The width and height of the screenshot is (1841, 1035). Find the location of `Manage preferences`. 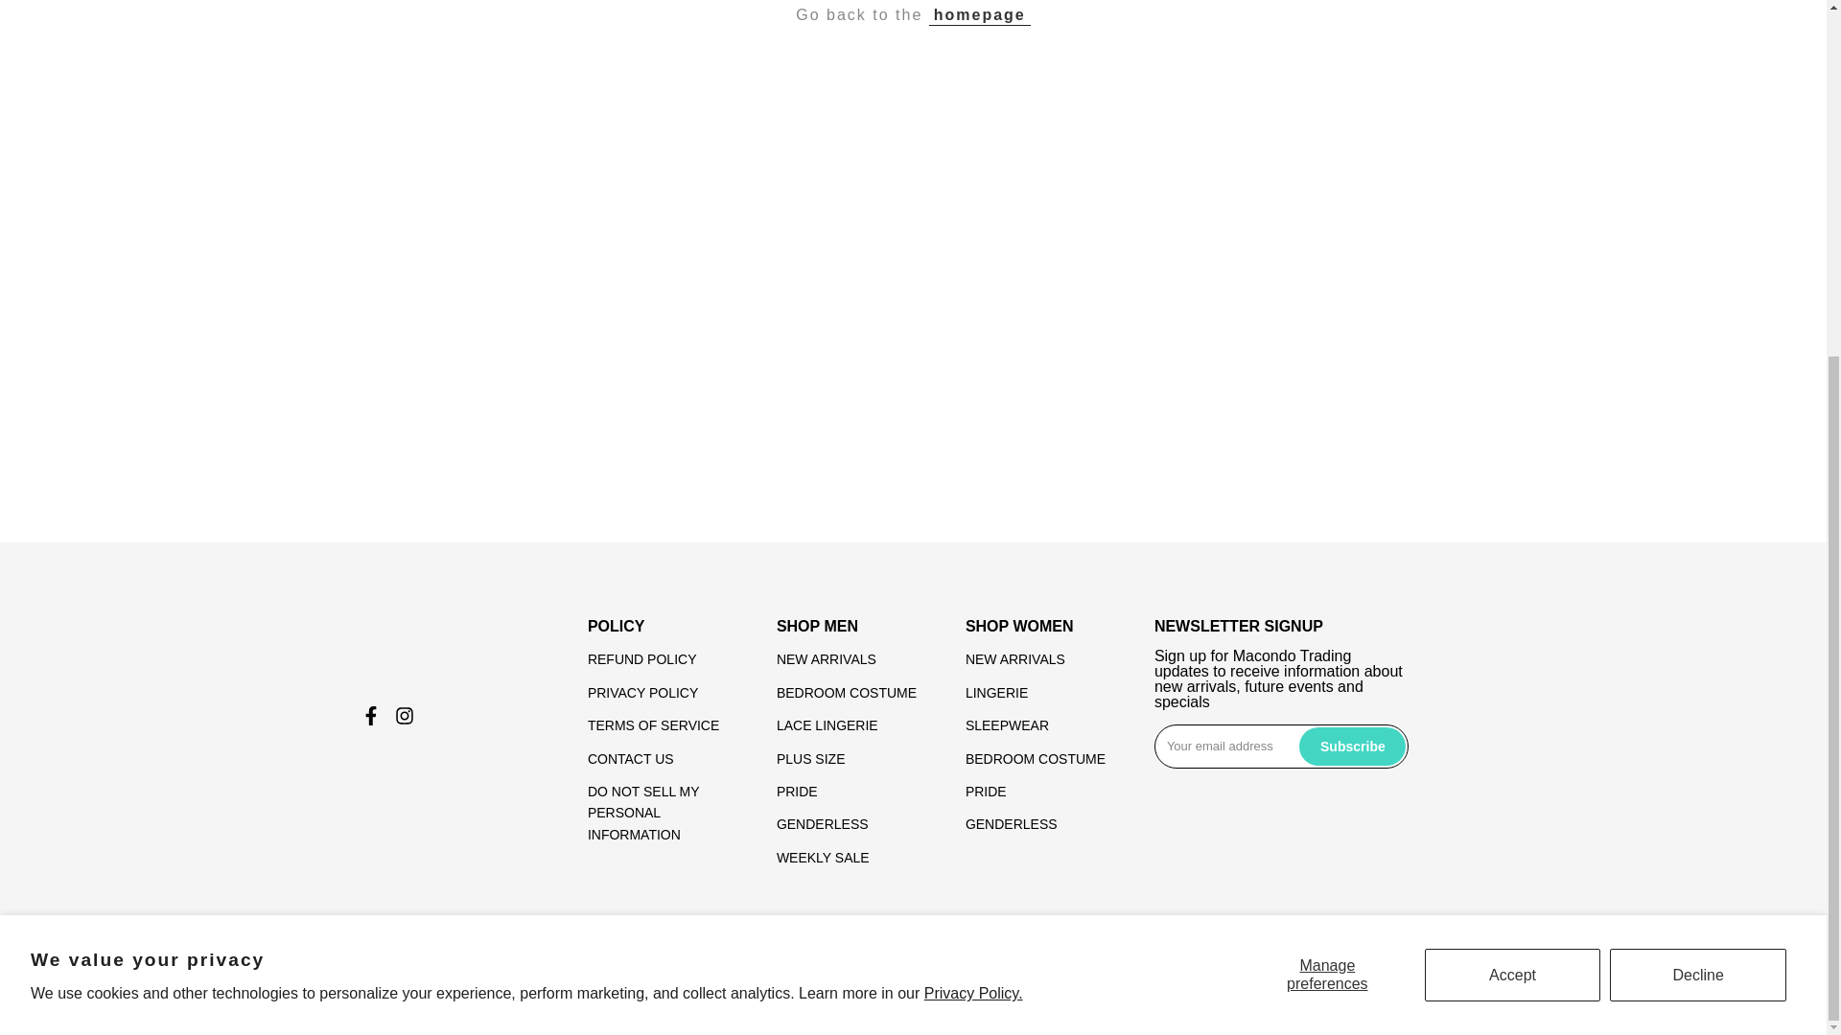

Manage preferences is located at coordinates (1327, 442).